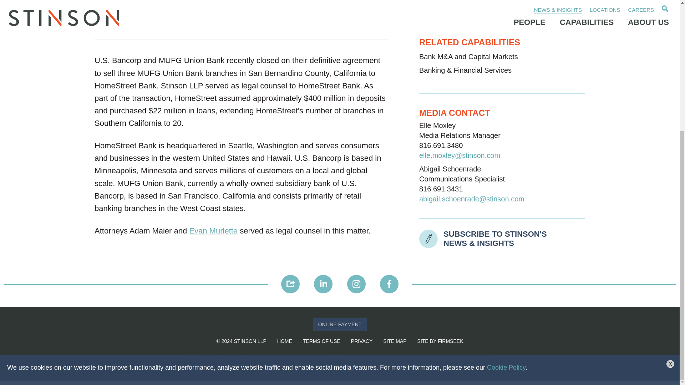 Image resolution: width=685 pixels, height=385 pixels. Describe the element at coordinates (506, 173) in the screenshot. I see `Cookie Policy` at that location.